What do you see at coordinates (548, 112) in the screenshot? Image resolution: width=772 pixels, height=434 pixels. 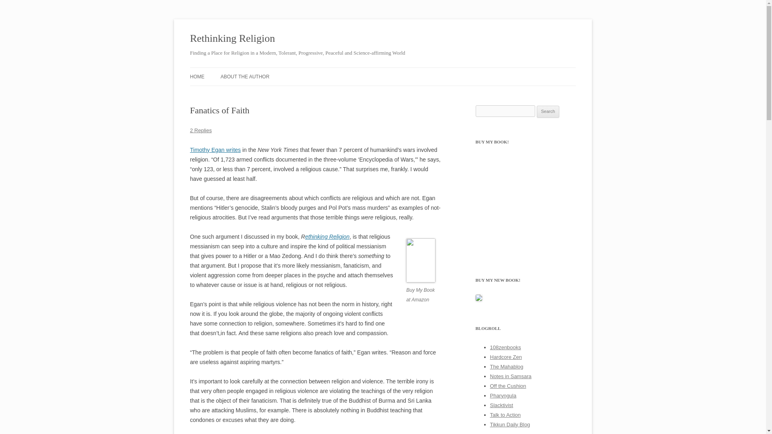 I see `Search` at bounding box center [548, 112].